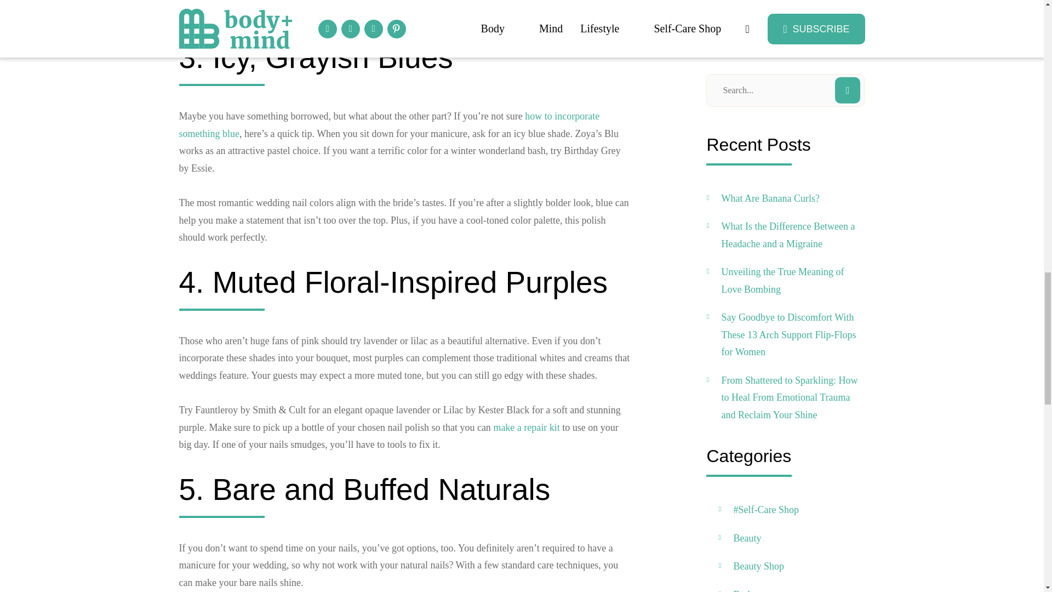 This screenshot has width=1052, height=592. Describe the element at coordinates (442, 1) in the screenshot. I see `choose a gel polish` at that location.